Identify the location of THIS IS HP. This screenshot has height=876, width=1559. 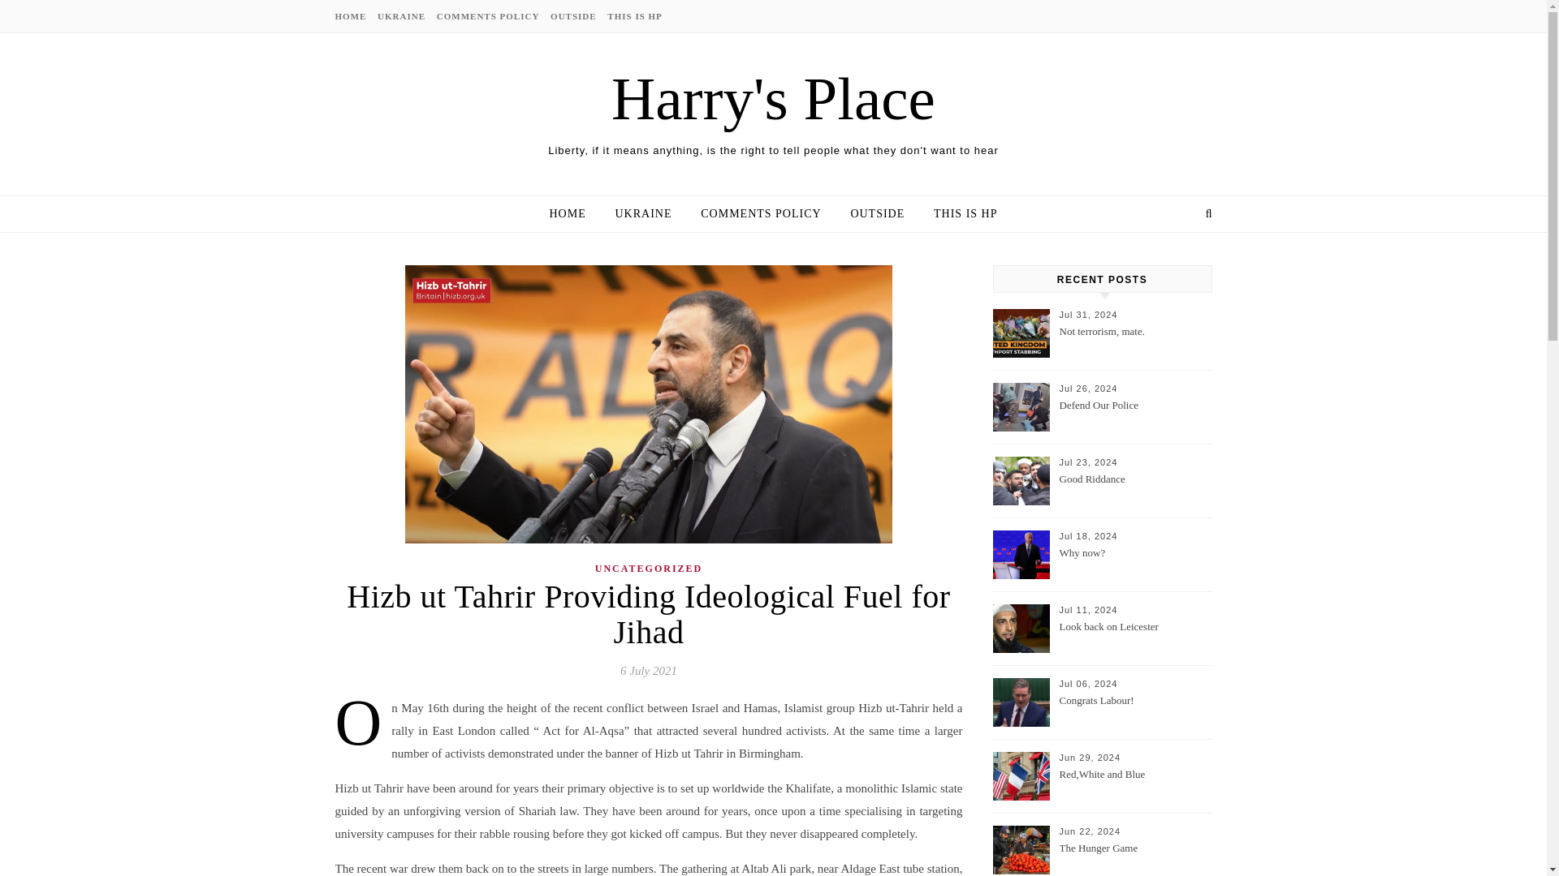
(959, 214).